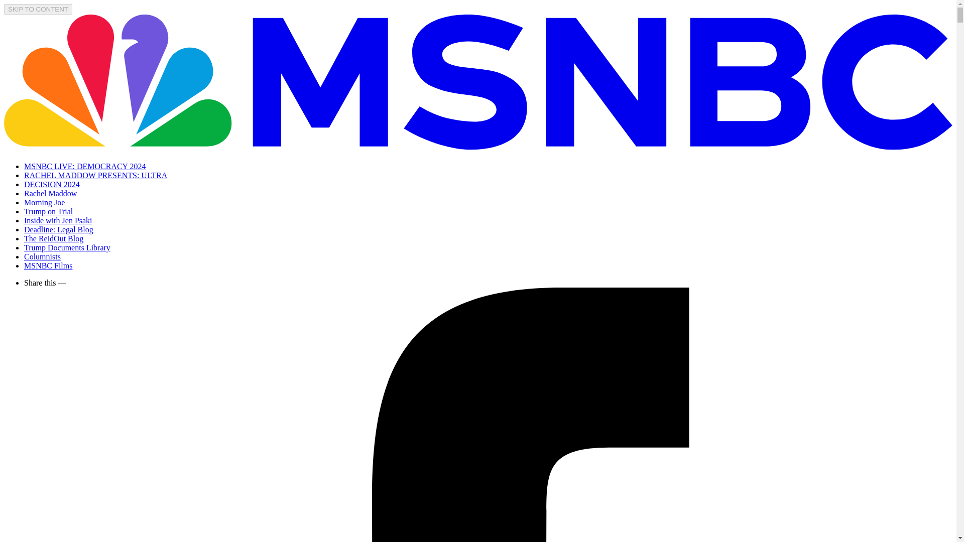 This screenshot has width=964, height=542. Describe the element at coordinates (58, 220) in the screenshot. I see `Inside with Jen Psaki` at that location.